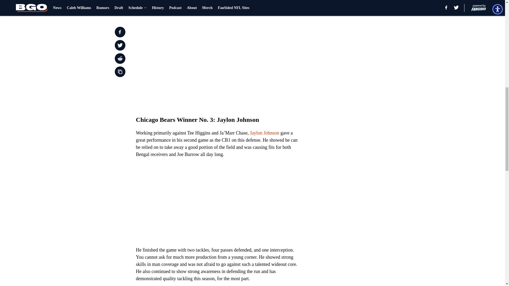 The image size is (509, 286). I want to click on Next, so click(284, 7).